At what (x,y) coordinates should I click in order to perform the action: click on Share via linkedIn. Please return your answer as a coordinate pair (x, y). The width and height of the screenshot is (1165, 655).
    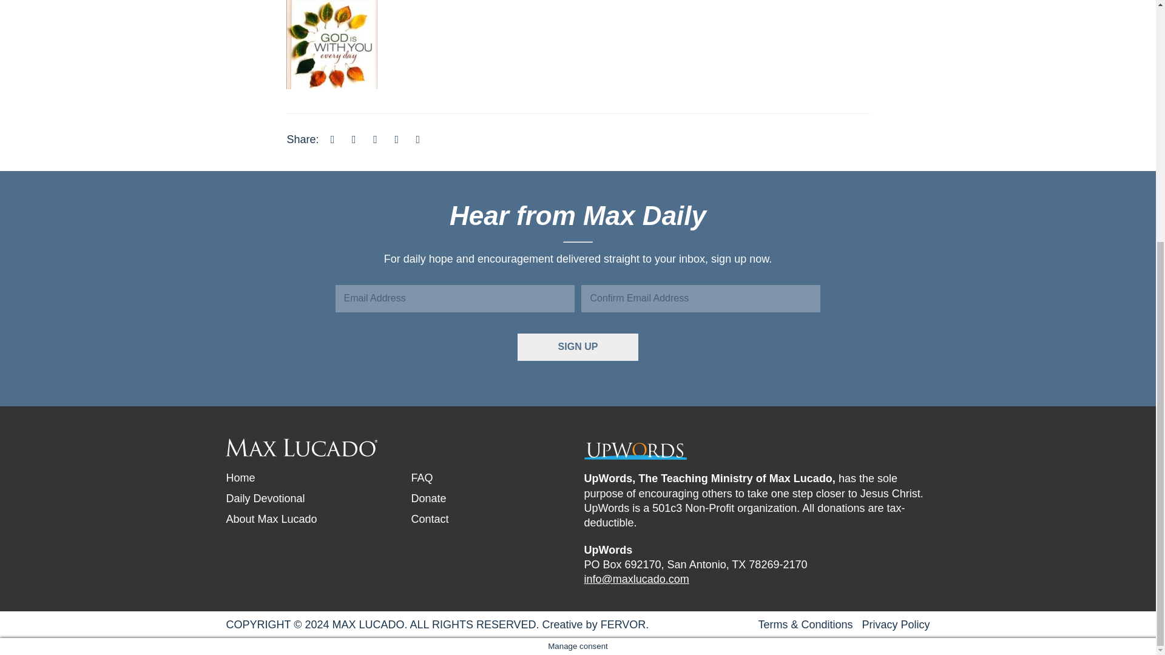
    Looking at the image, I should click on (375, 139).